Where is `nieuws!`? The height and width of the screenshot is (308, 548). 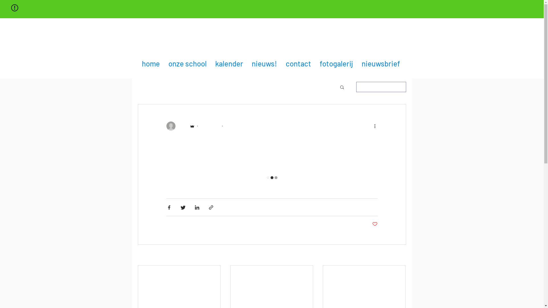
nieuws! is located at coordinates (267, 63).